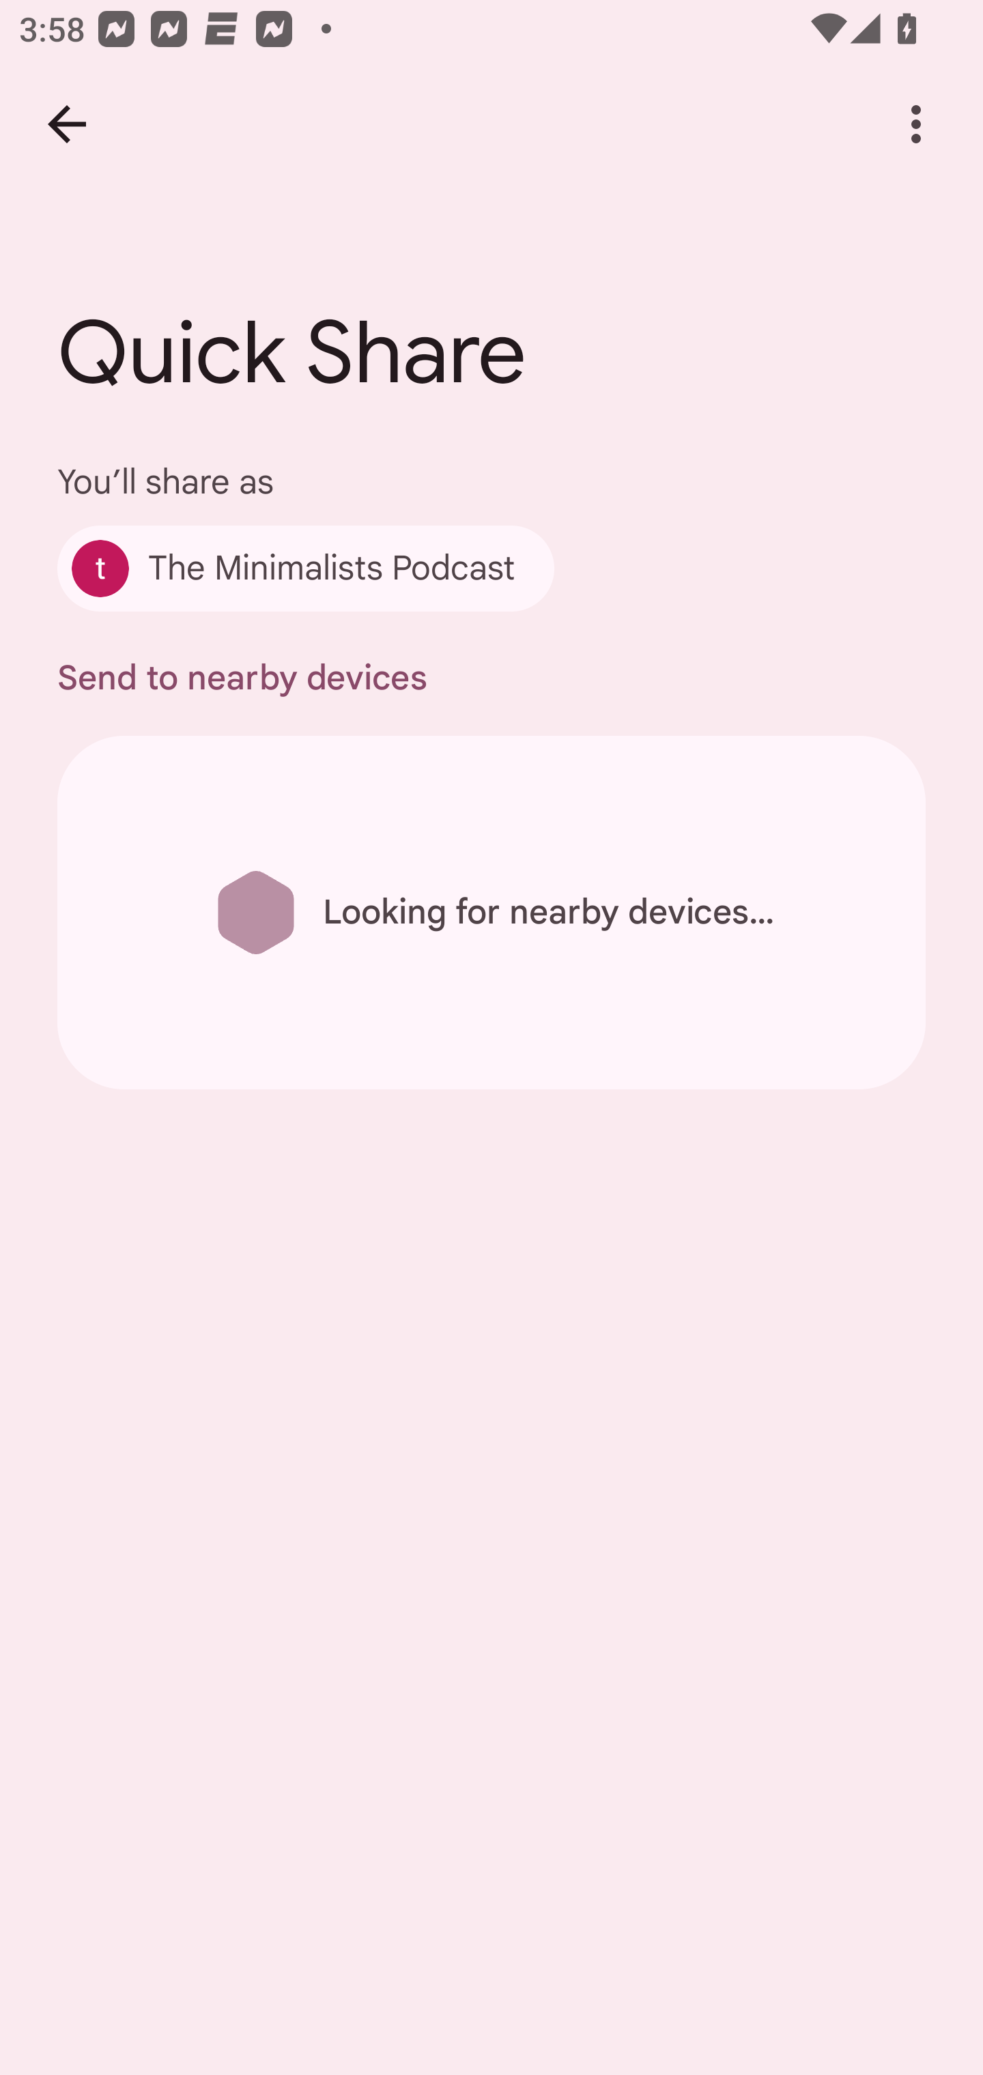 The image size is (983, 2075). What do you see at coordinates (67, 124) in the screenshot?
I see `Back` at bounding box center [67, 124].